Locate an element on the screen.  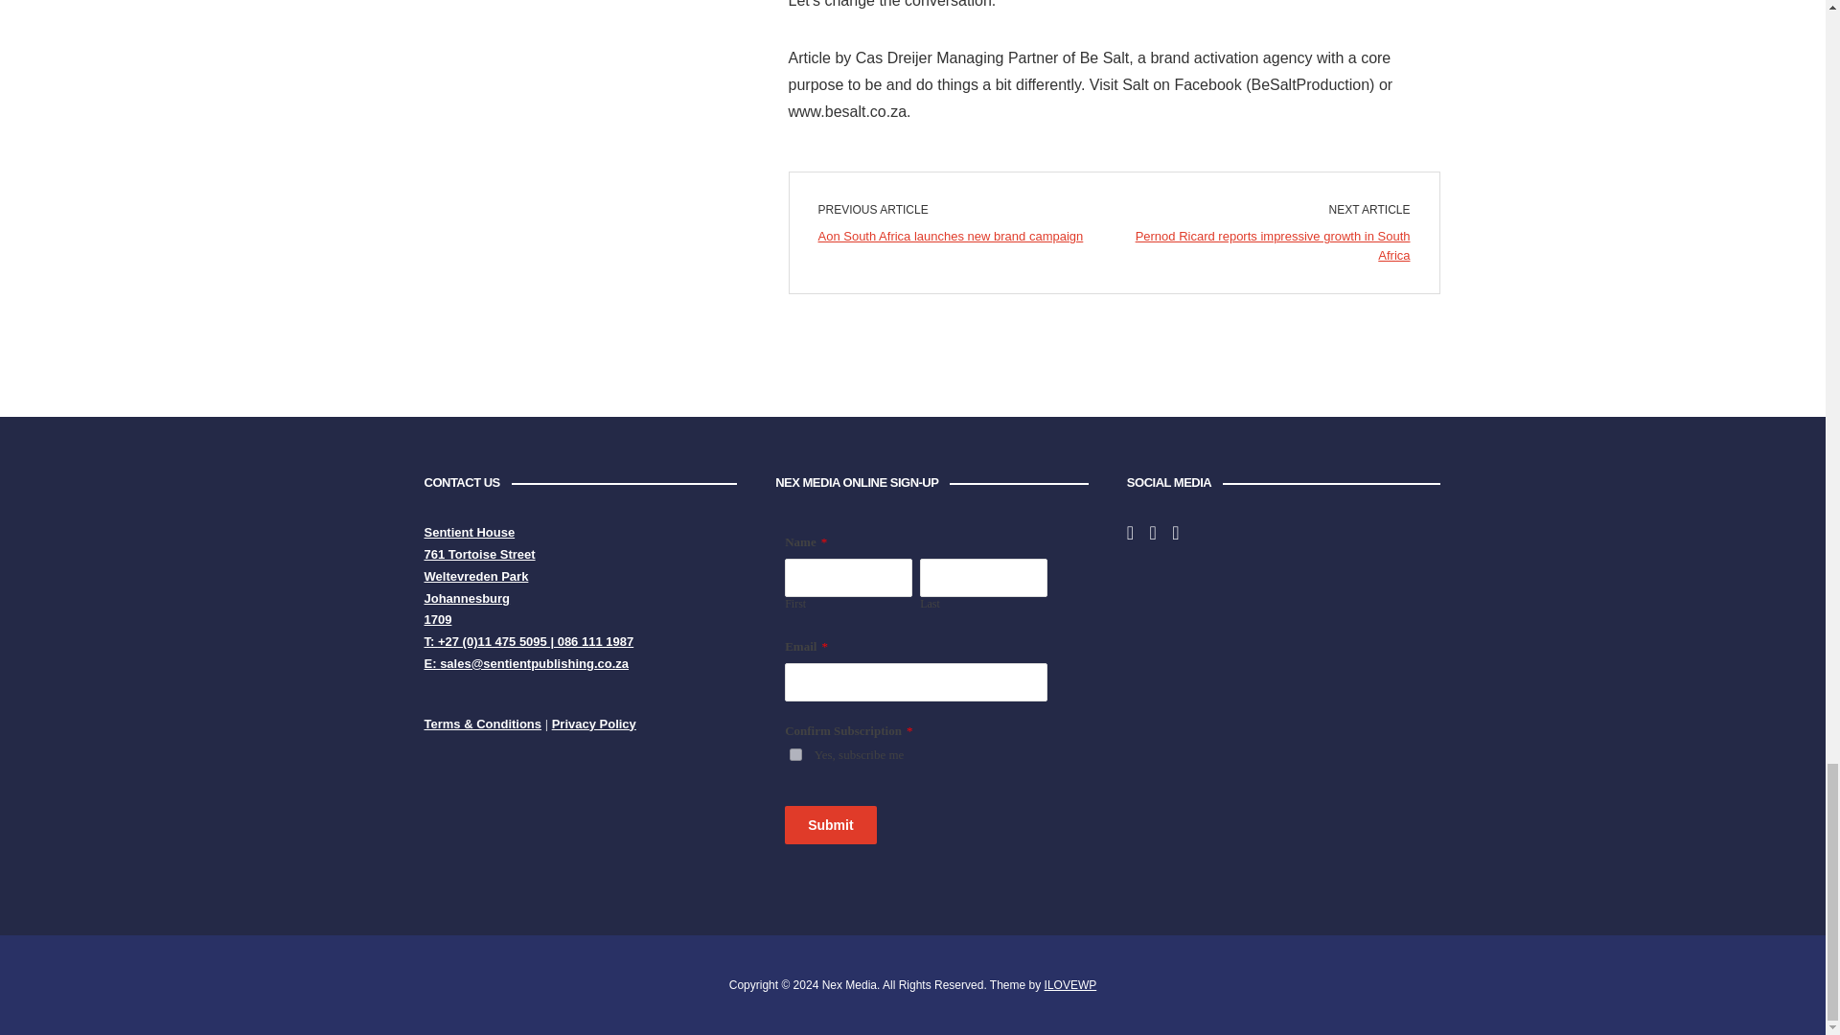
Aon South Africa launches new brand campaign is located at coordinates (951, 236).